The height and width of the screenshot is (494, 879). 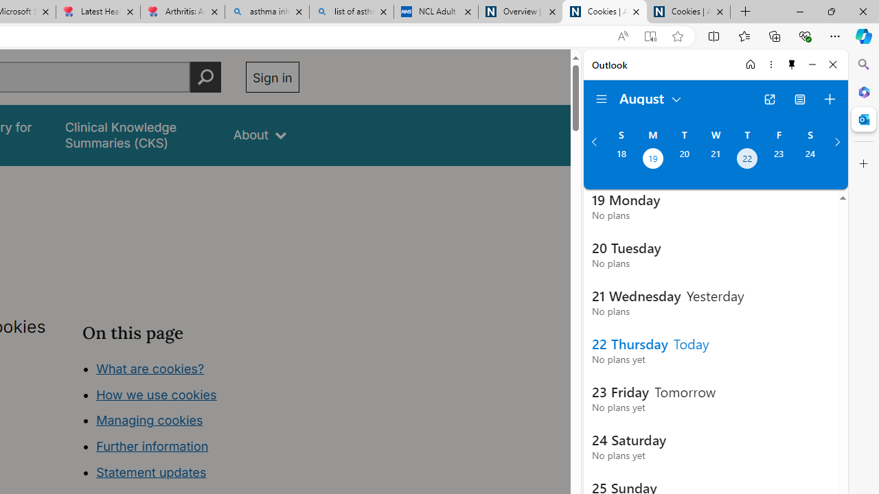 I want to click on Friday, August 23, 2024. , so click(x=779, y=160).